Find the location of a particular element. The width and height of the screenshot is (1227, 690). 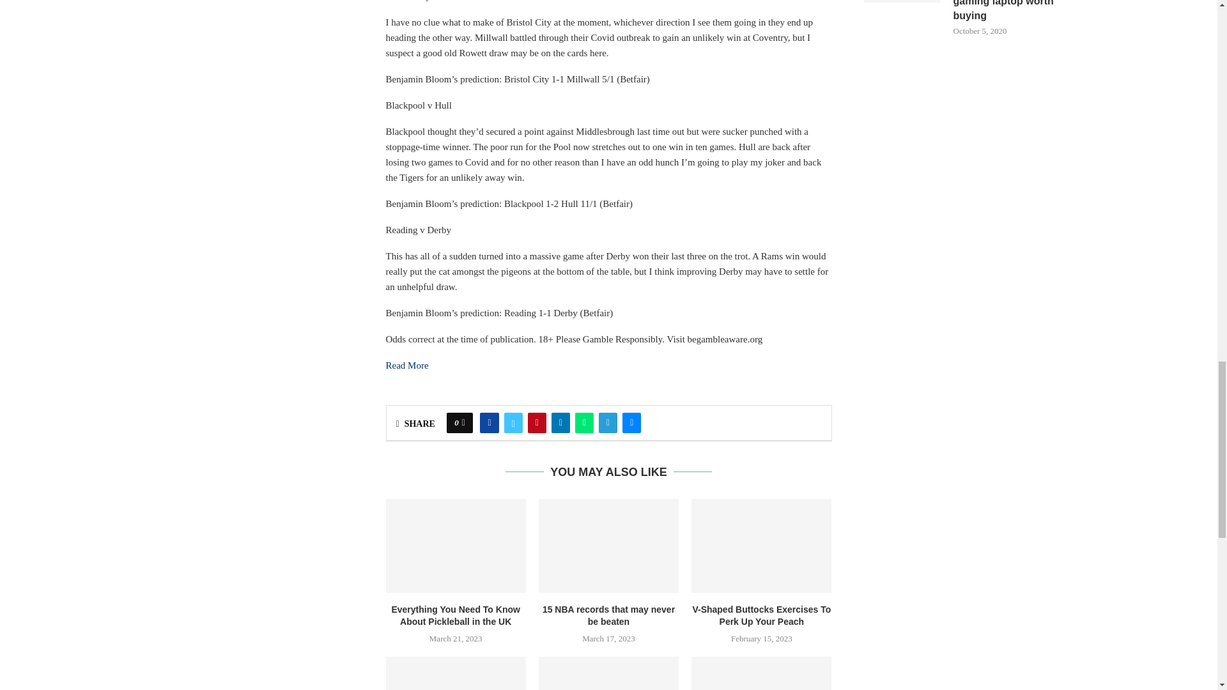

V-Shaped Buttocks Exercises To Perk Up Your Peach is located at coordinates (762, 545).